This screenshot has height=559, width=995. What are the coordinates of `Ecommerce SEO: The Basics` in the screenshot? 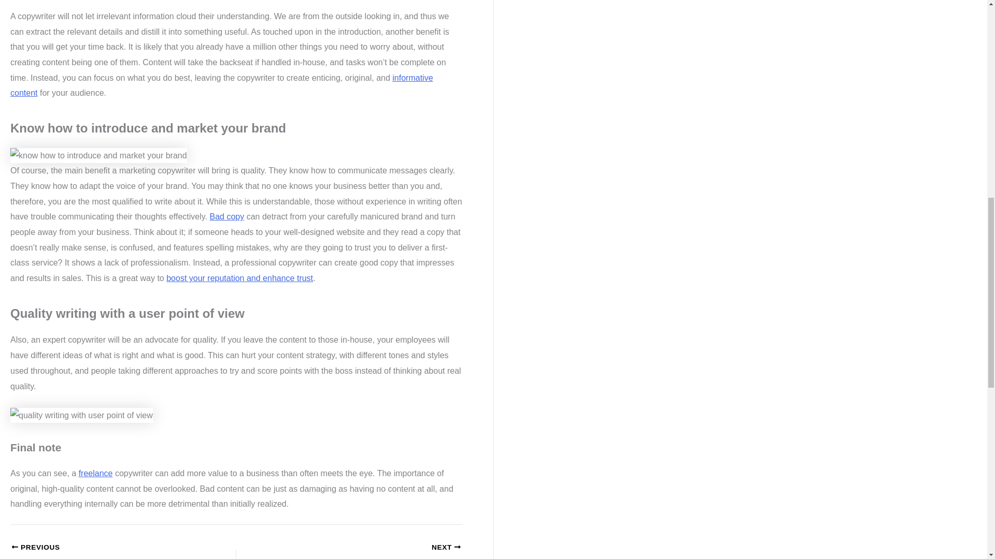 It's located at (371, 551).